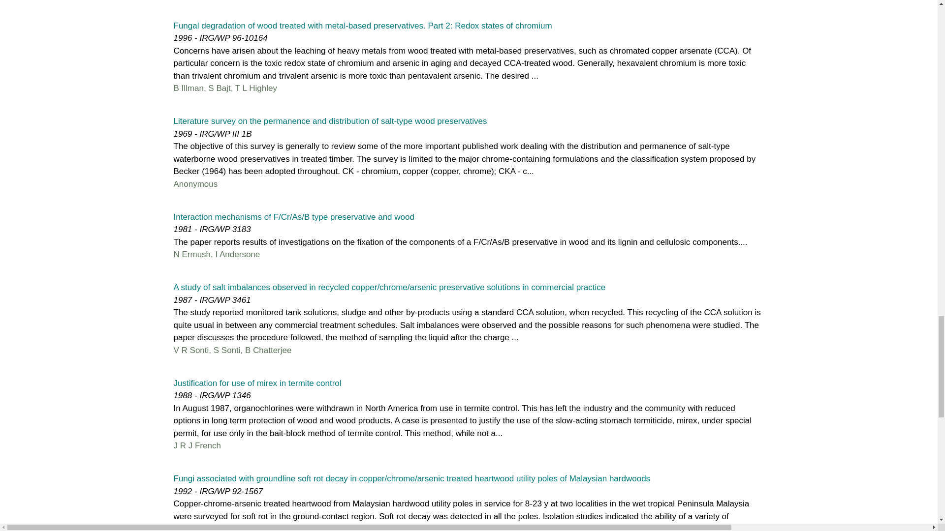 The image size is (945, 531). Describe the element at coordinates (330, 121) in the screenshot. I see `Click for more information about document.` at that location.